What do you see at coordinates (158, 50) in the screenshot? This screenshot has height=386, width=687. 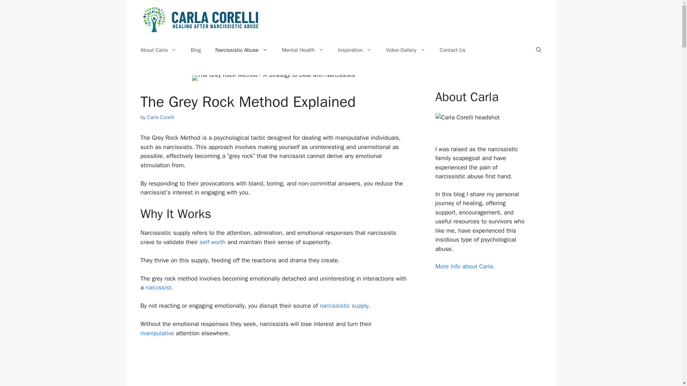 I see `About Carla` at bounding box center [158, 50].